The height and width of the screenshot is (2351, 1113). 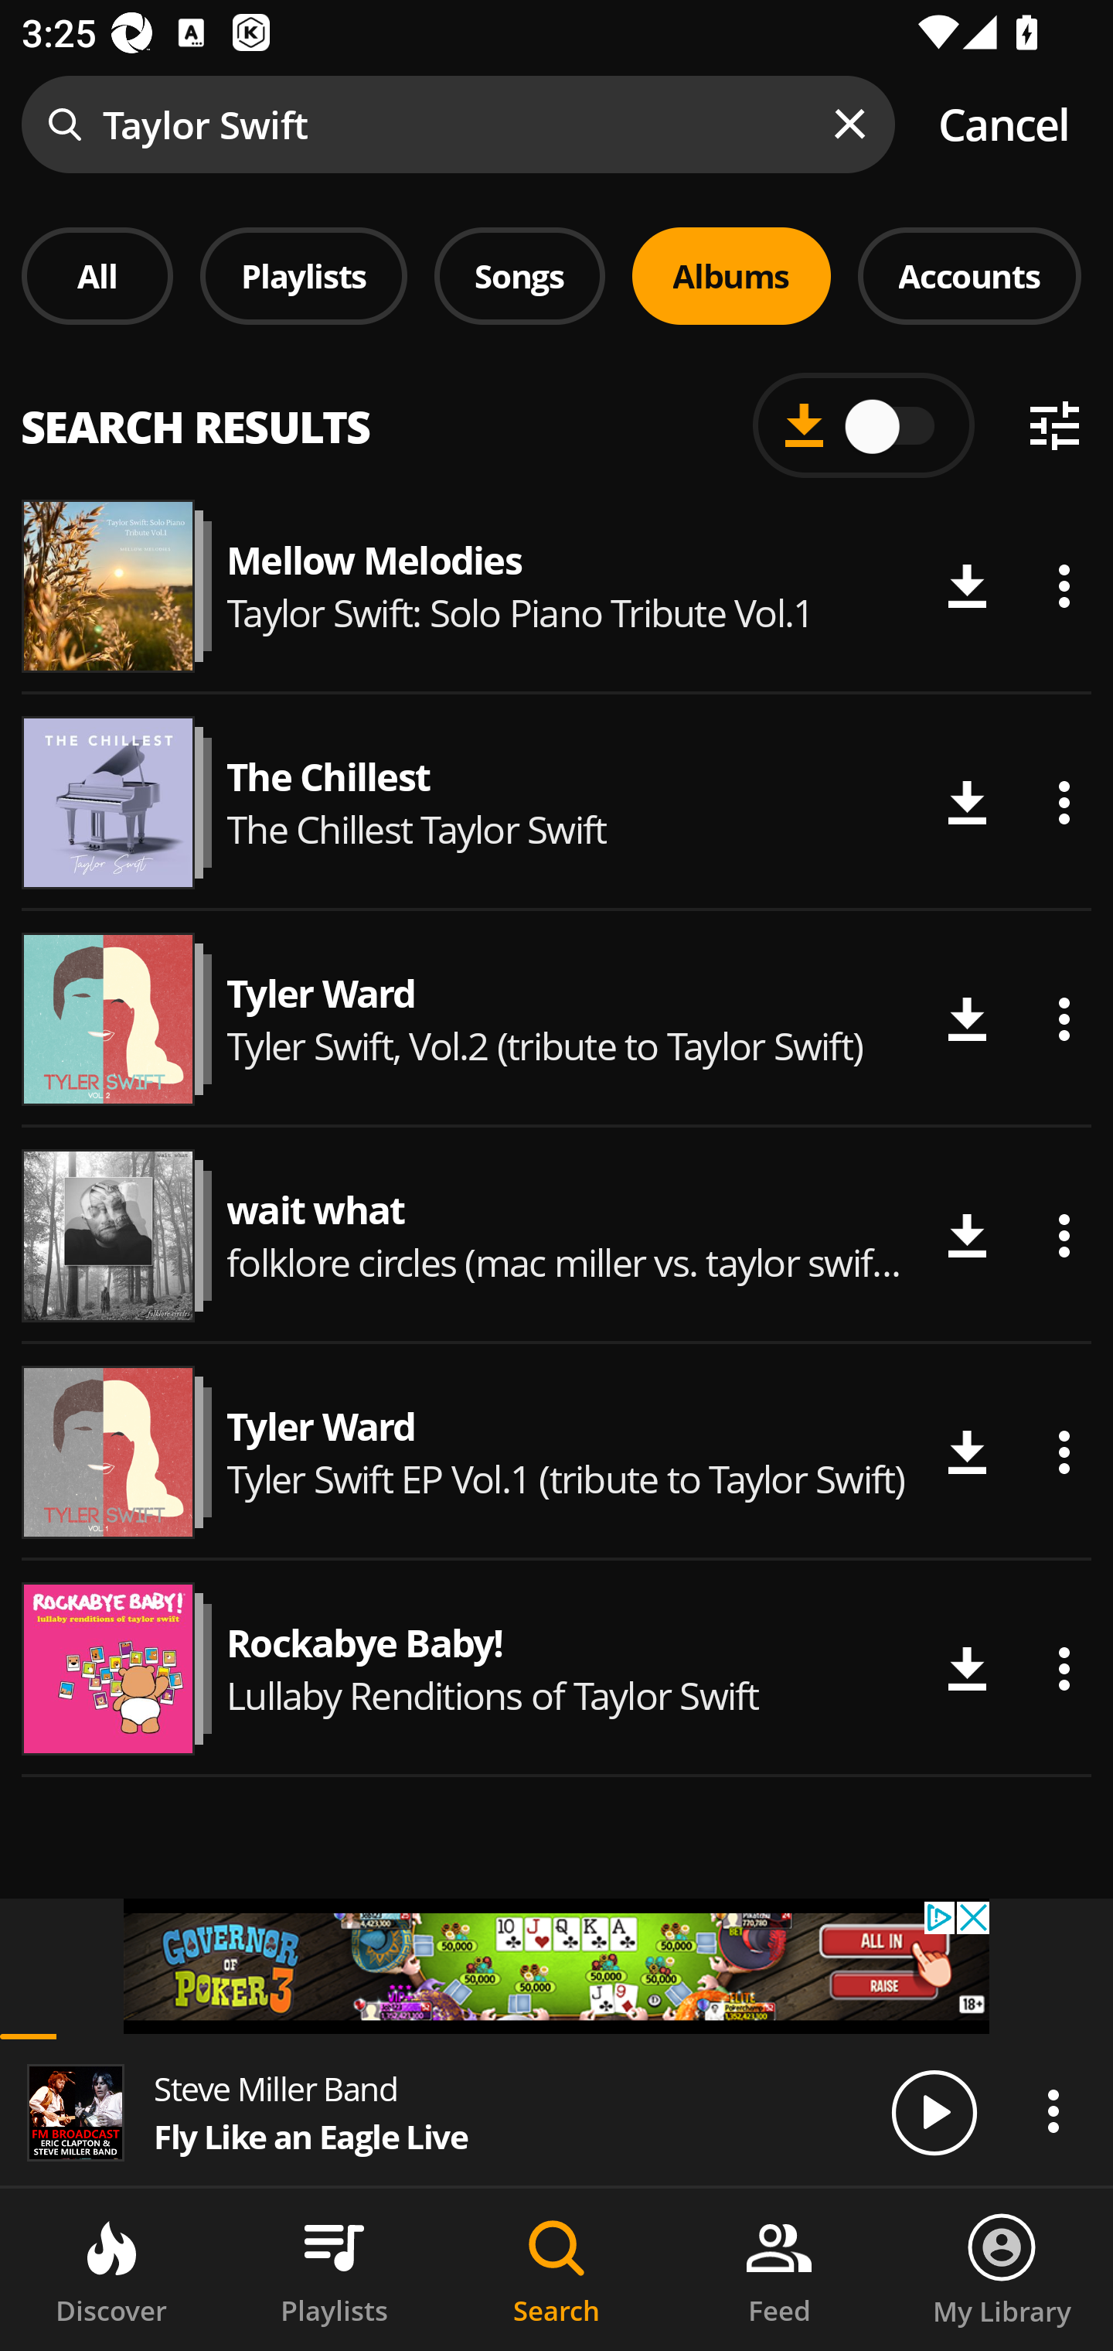 What do you see at coordinates (97, 275) in the screenshot?
I see `All` at bounding box center [97, 275].